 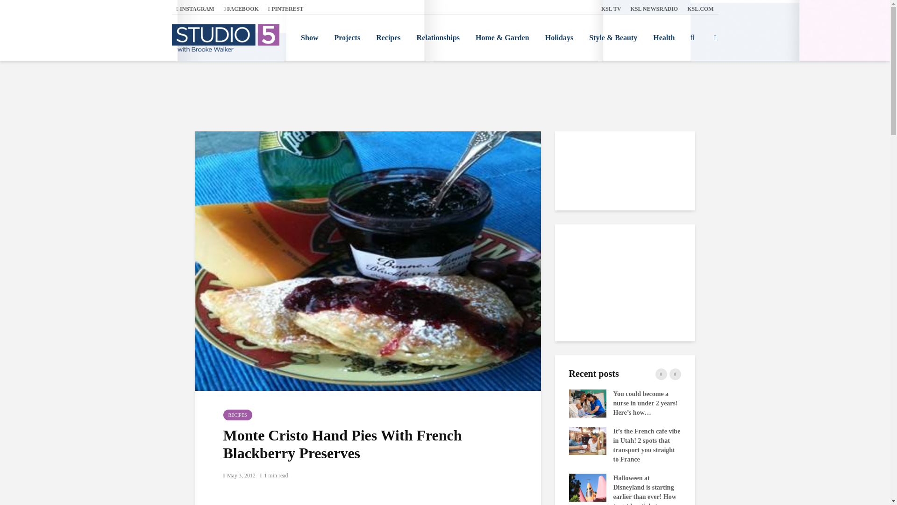 I want to click on Health, so click(x=663, y=37).